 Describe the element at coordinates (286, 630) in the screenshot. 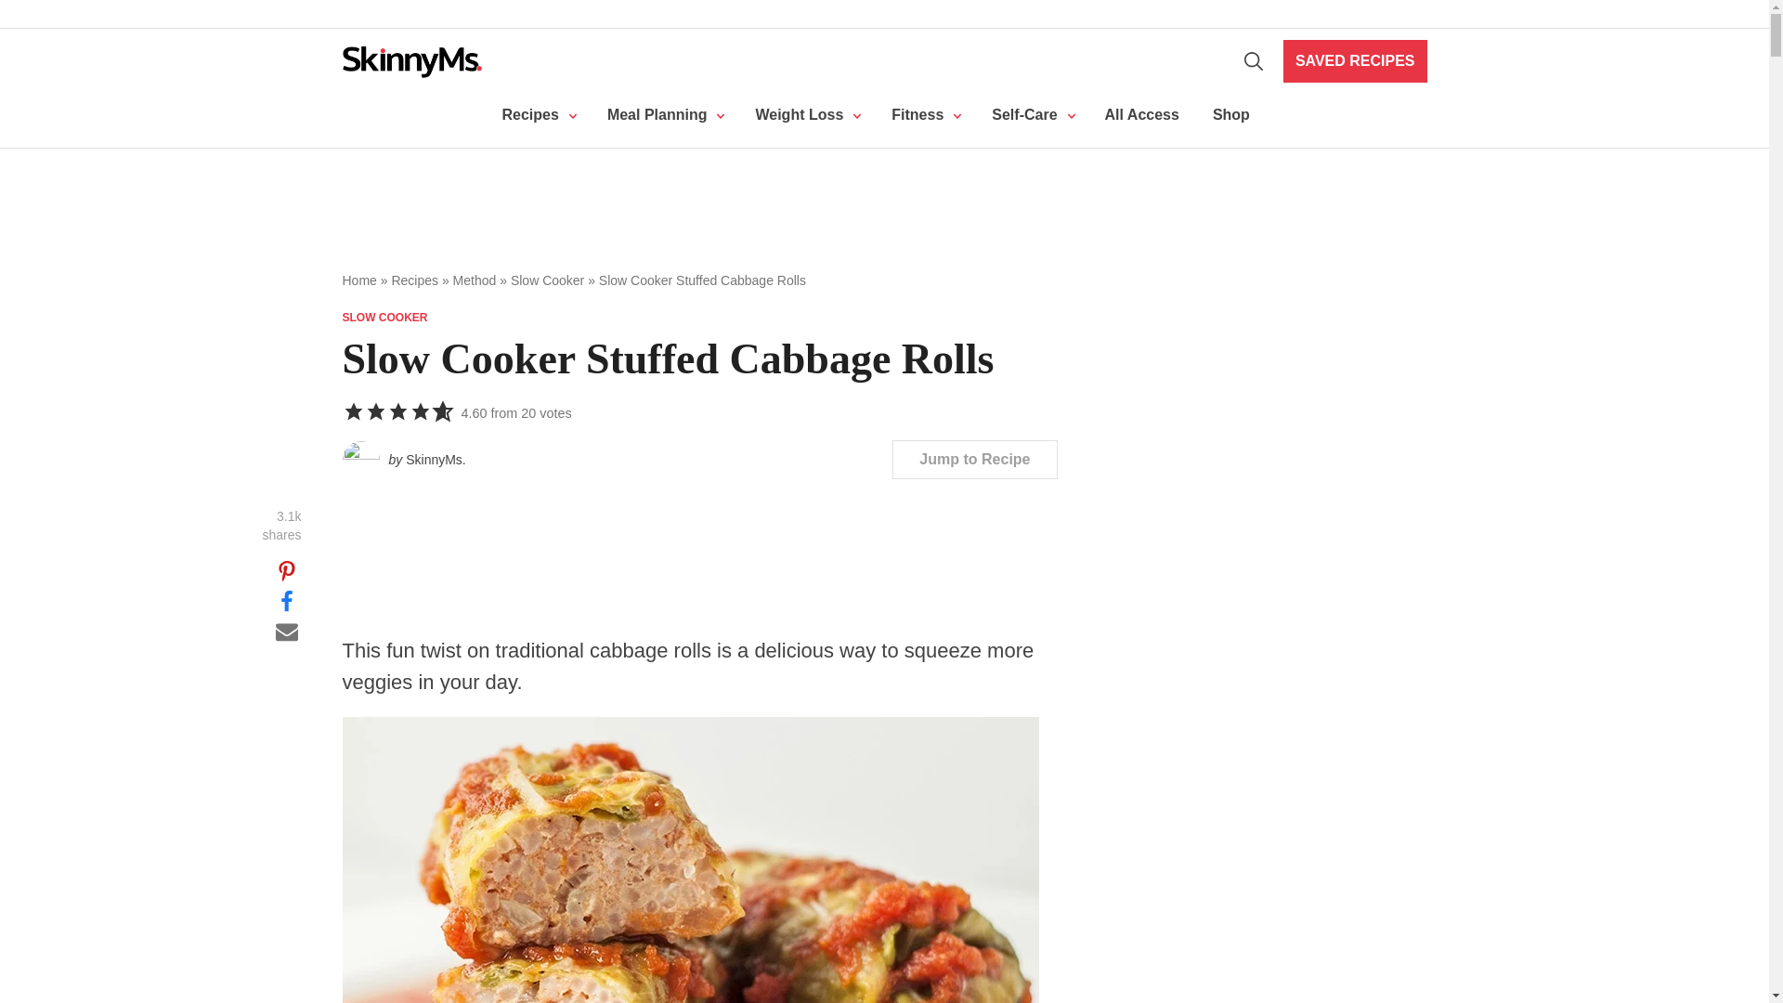

I see `Share via Email` at that location.